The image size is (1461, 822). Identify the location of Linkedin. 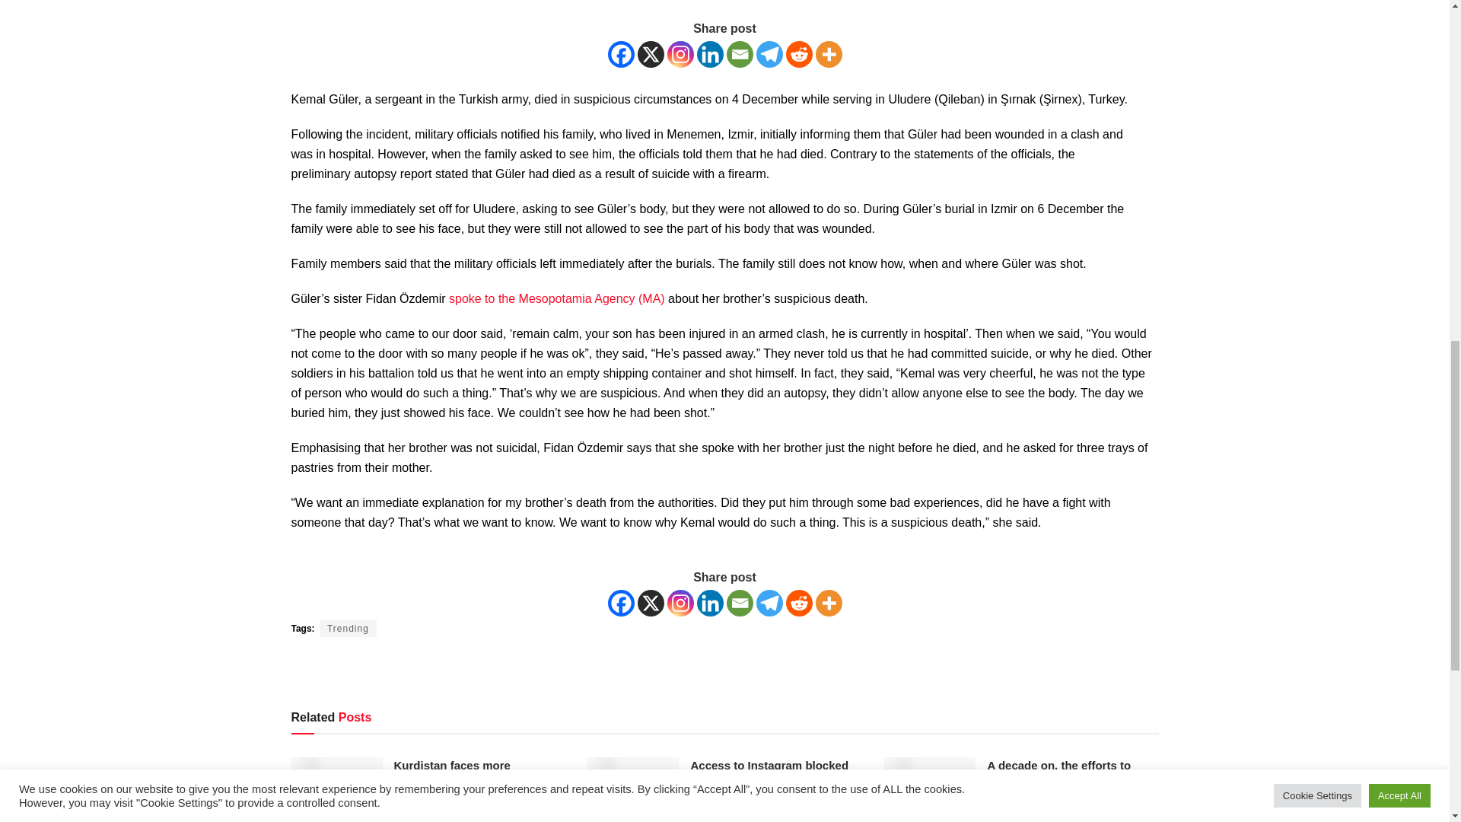
(709, 54).